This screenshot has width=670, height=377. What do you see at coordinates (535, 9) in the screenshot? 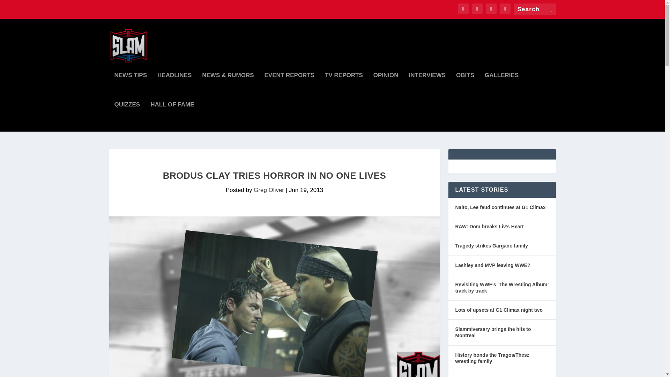
I see `Search for:` at bounding box center [535, 9].